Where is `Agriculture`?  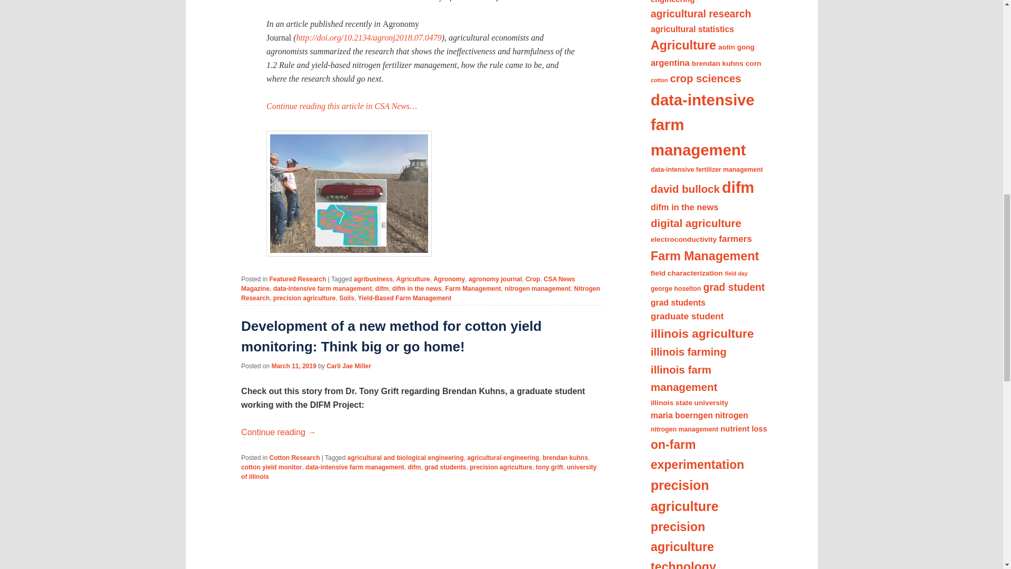
Agriculture is located at coordinates (413, 279).